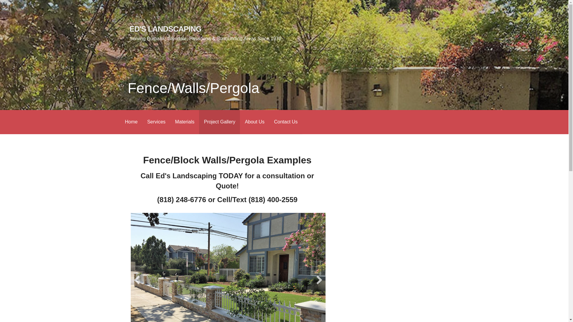 The image size is (573, 322). Describe the element at coordinates (286, 122) in the screenshot. I see `Contact Us` at that location.